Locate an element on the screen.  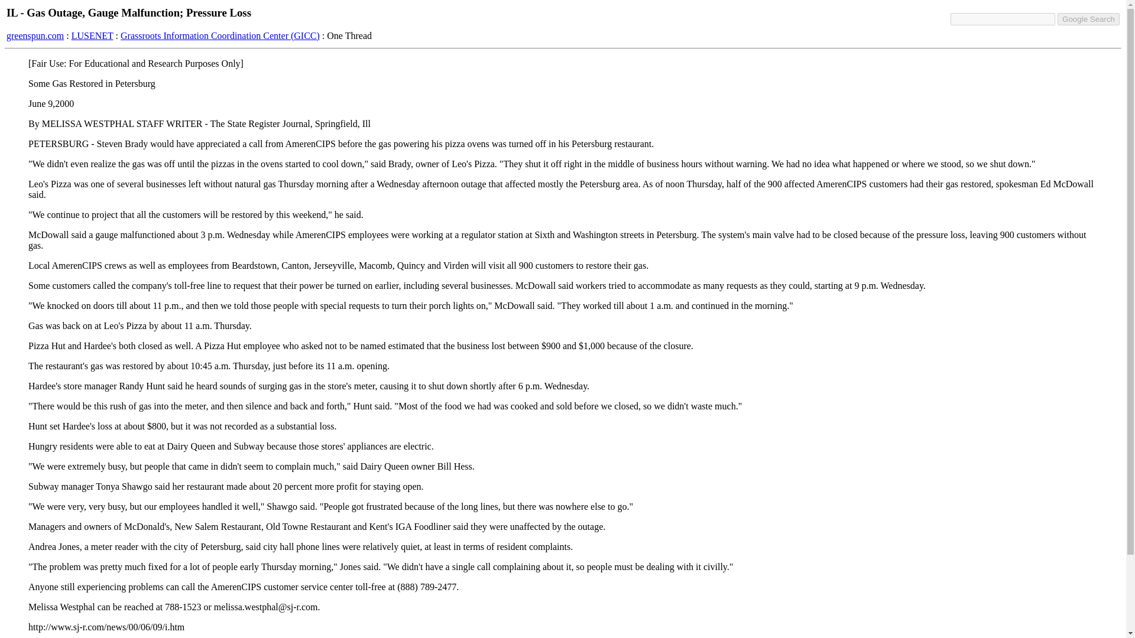
greenspun.com is located at coordinates (35, 35).